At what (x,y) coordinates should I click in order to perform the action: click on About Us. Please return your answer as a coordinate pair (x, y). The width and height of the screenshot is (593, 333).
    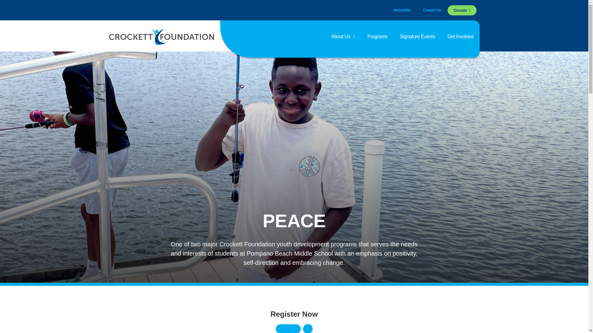
    Looking at the image, I should click on (343, 36).